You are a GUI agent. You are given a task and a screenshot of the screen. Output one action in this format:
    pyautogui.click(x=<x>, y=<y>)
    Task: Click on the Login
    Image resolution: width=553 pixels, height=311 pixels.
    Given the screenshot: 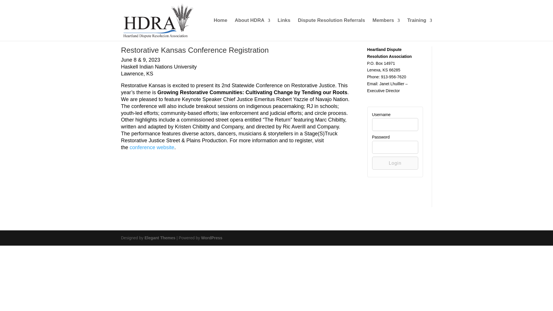 What is the action you would take?
    pyautogui.click(x=395, y=163)
    